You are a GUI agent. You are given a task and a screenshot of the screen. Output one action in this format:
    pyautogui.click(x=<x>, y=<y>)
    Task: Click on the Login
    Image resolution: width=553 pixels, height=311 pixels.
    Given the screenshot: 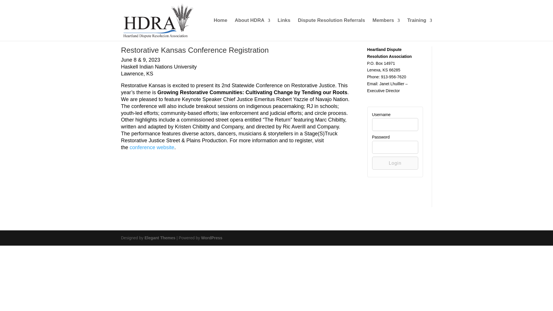 What is the action you would take?
    pyautogui.click(x=395, y=163)
    